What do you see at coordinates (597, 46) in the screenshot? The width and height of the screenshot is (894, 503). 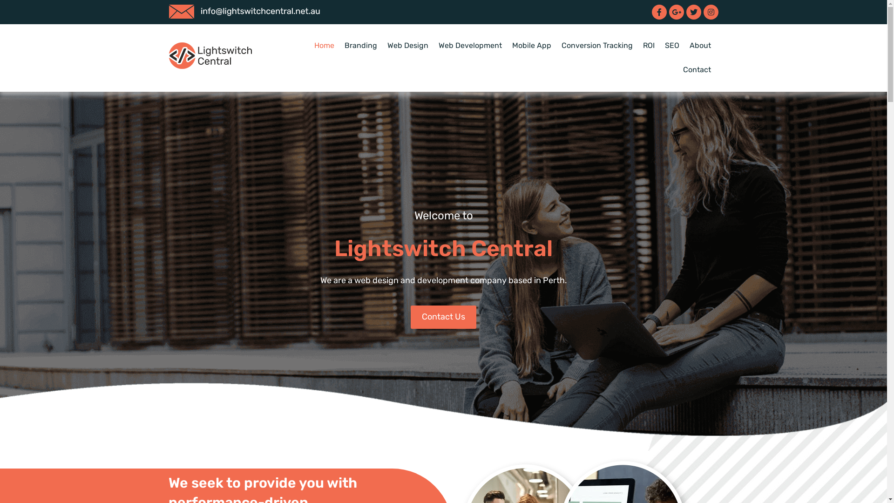 I see `Conversion Tracking` at bounding box center [597, 46].